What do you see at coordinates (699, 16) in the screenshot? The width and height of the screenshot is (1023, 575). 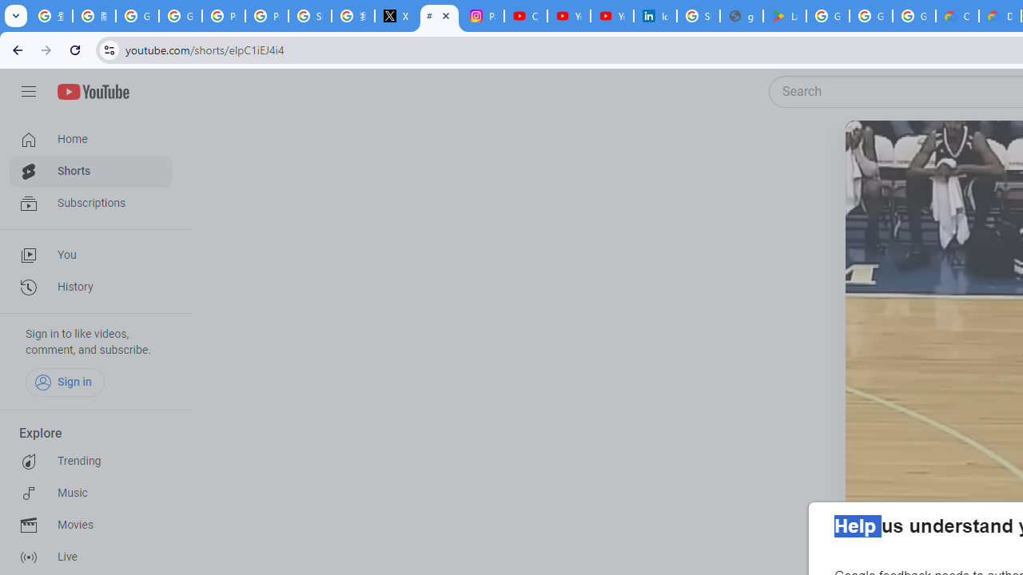 I see `Sign in - Google Accounts` at bounding box center [699, 16].